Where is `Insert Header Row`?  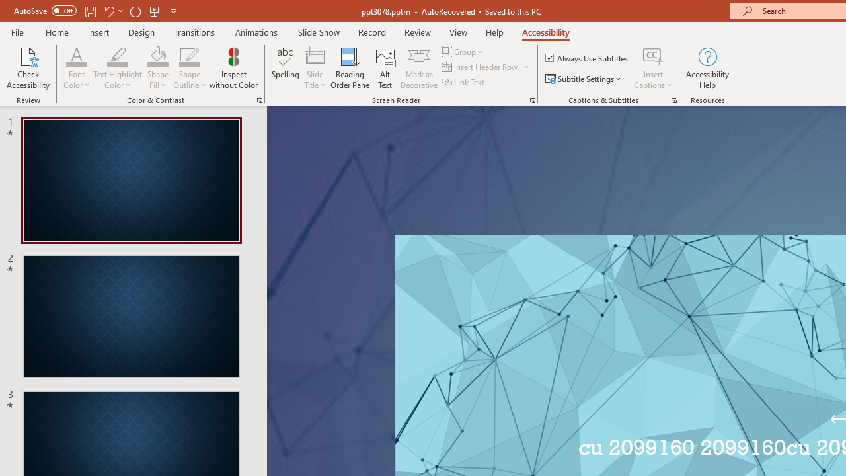
Insert Header Row is located at coordinates (486, 67).